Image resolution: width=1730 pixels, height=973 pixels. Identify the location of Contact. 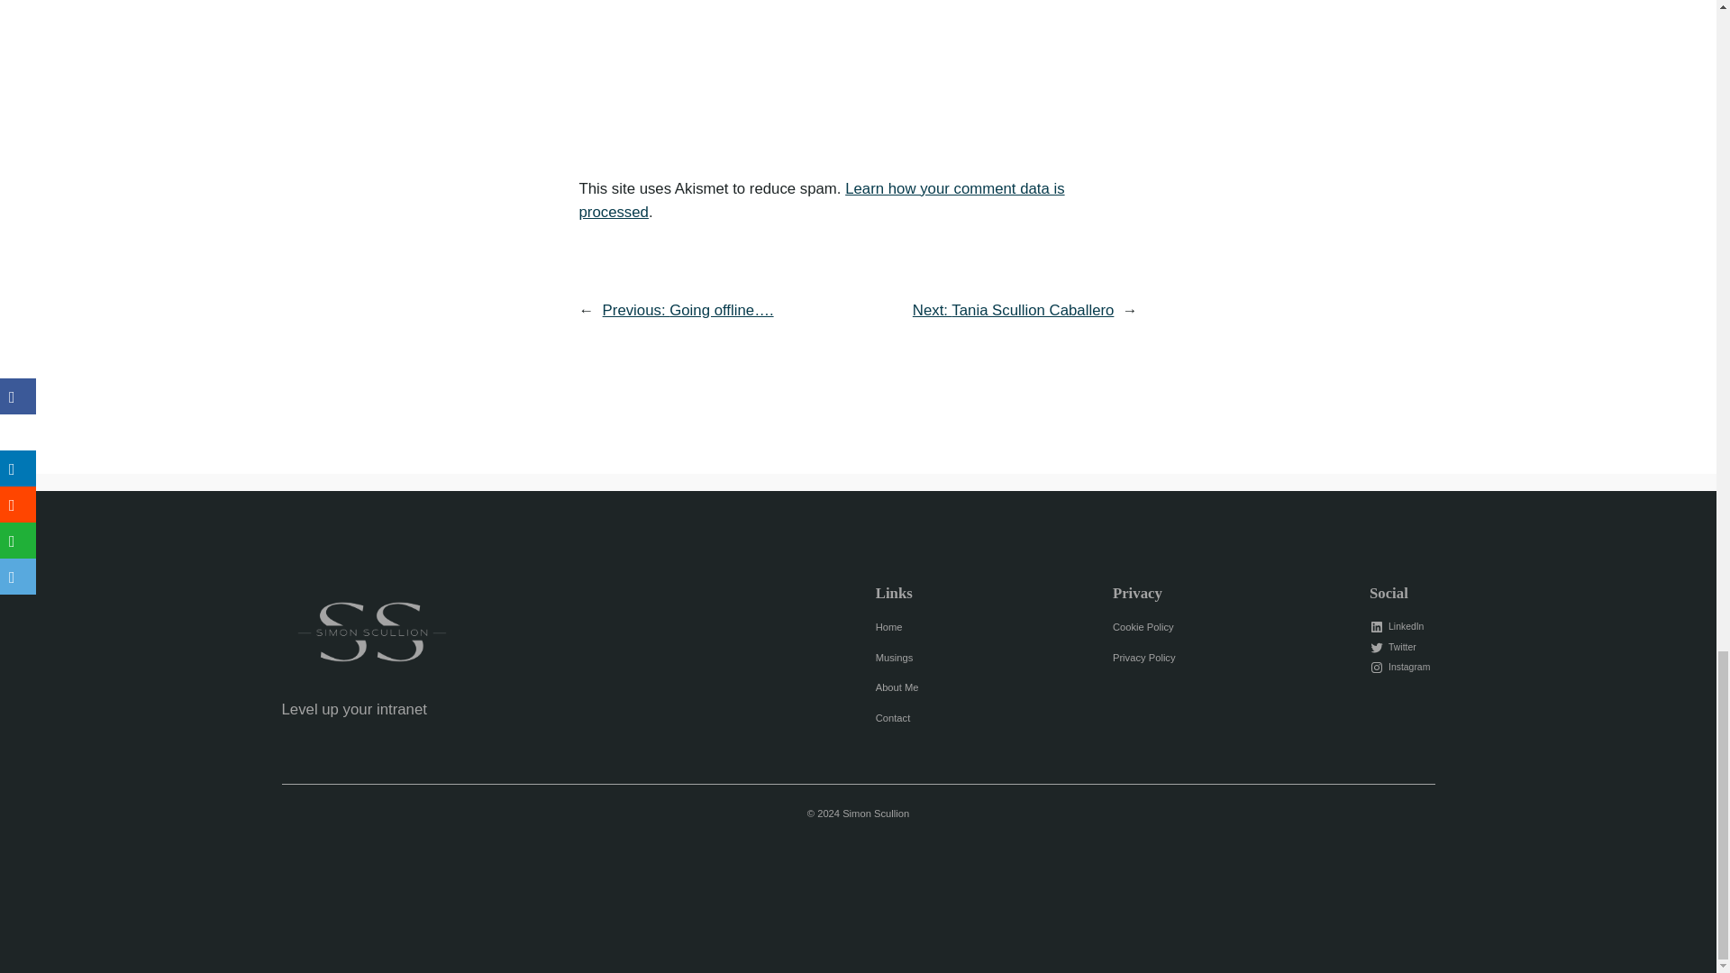
(893, 718).